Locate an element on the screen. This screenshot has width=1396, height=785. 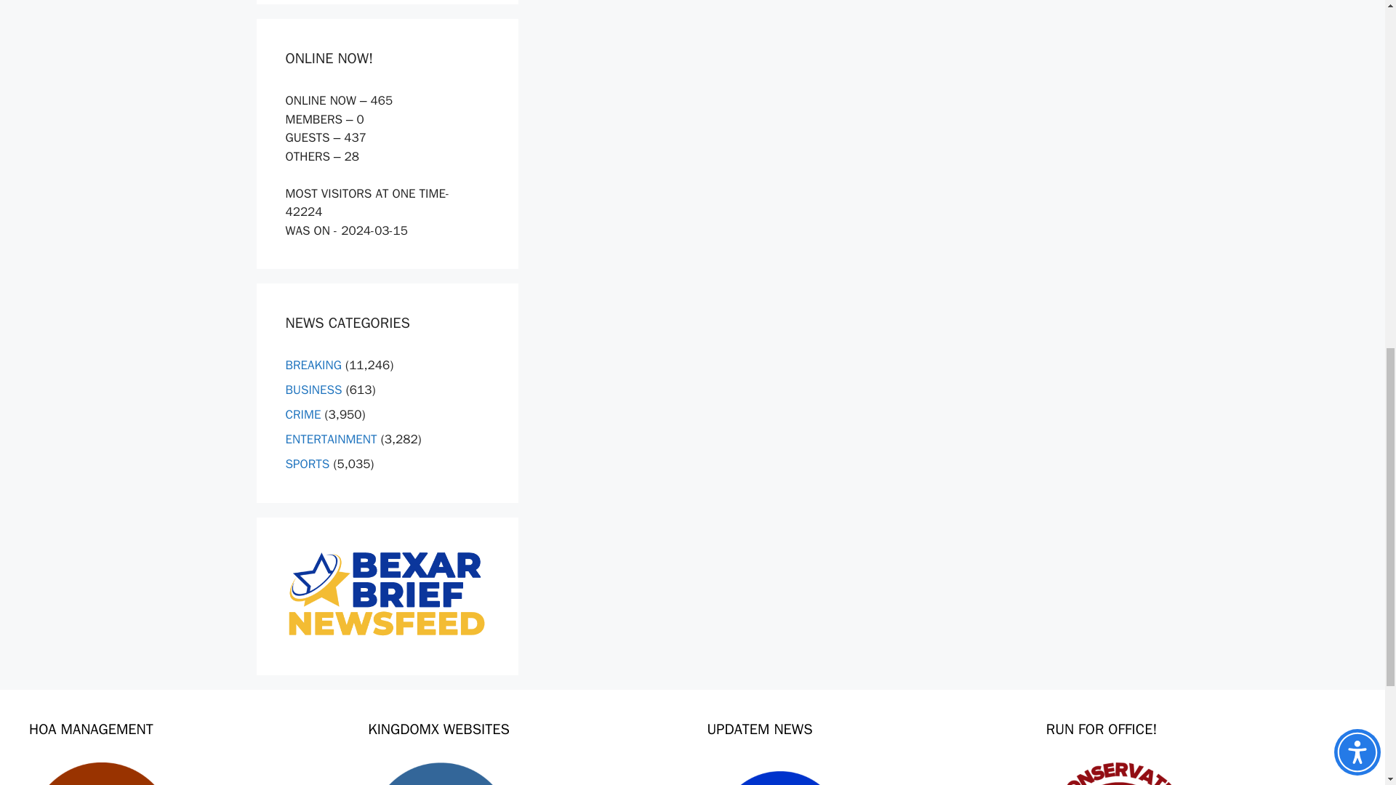
ENTERTAINMENT is located at coordinates (330, 439).